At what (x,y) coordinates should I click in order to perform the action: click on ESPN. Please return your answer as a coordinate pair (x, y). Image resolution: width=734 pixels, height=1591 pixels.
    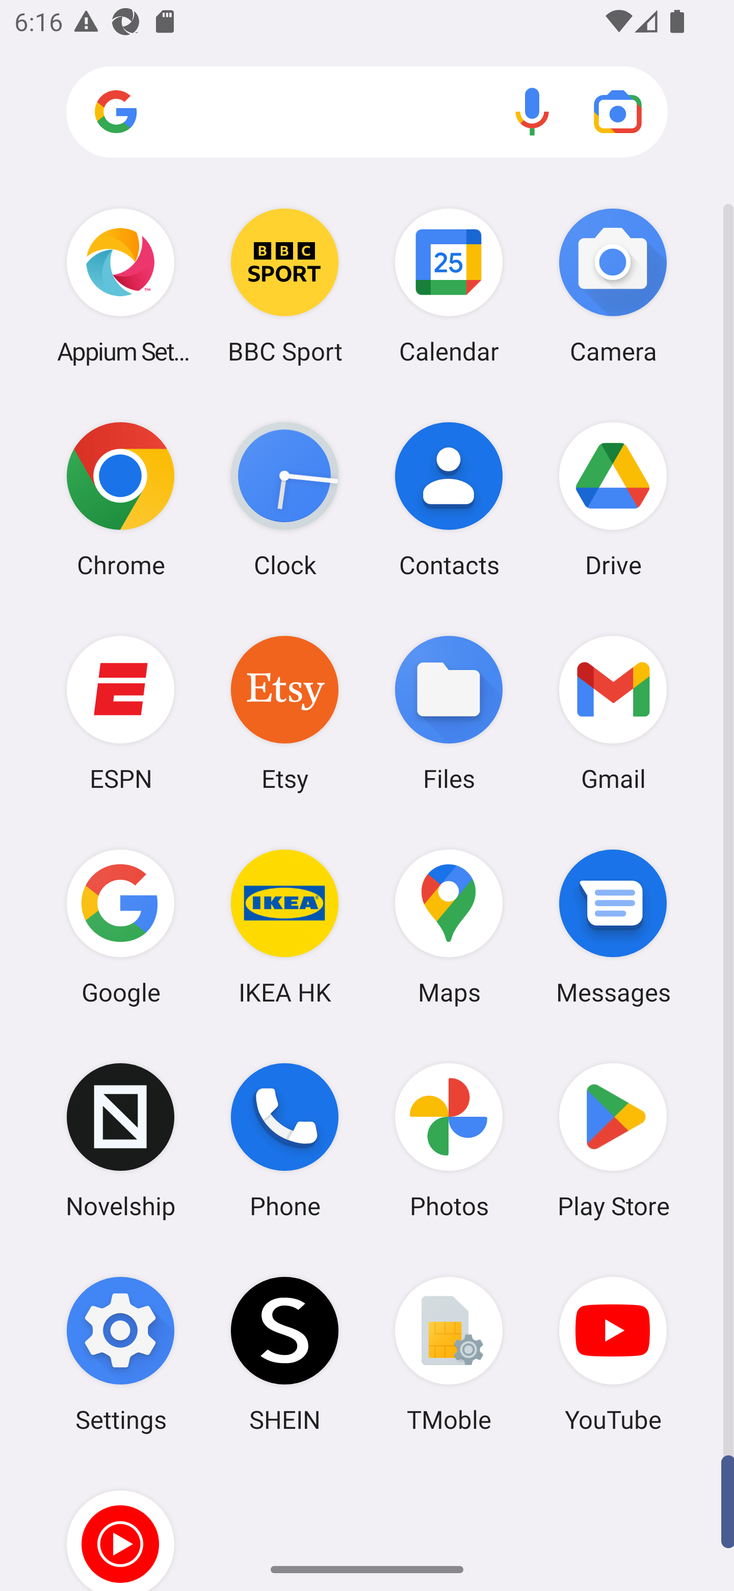
    Looking at the image, I should click on (120, 712).